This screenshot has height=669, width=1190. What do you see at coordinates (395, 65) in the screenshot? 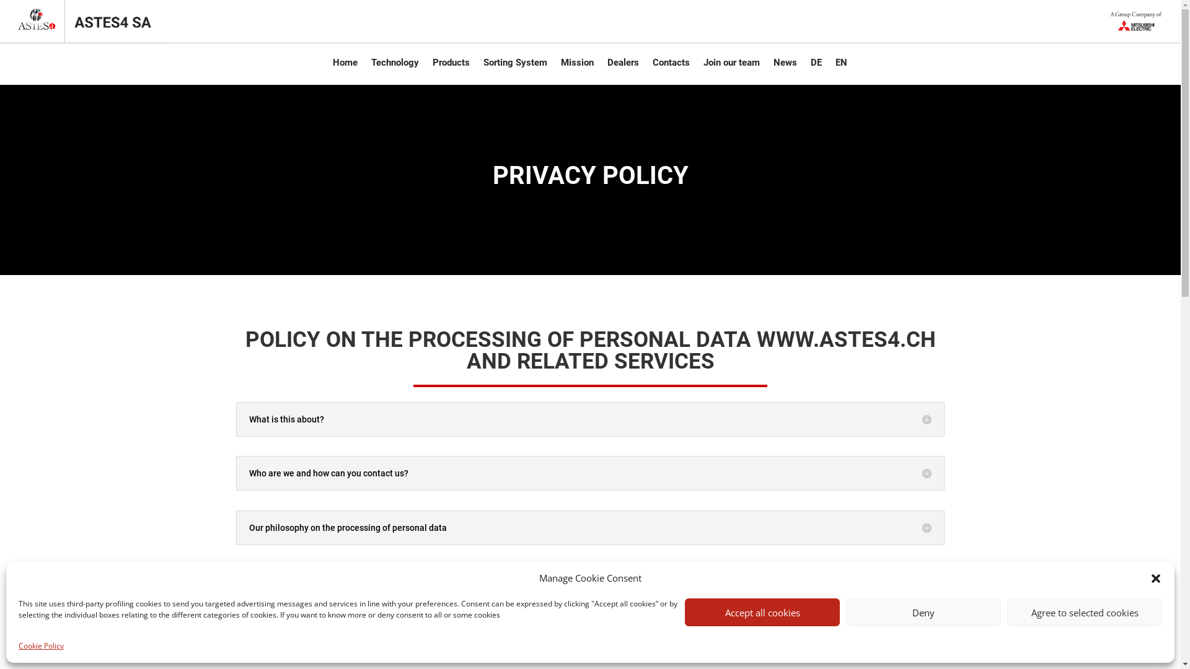
I see `Technology` at bounding box center [395, 65].